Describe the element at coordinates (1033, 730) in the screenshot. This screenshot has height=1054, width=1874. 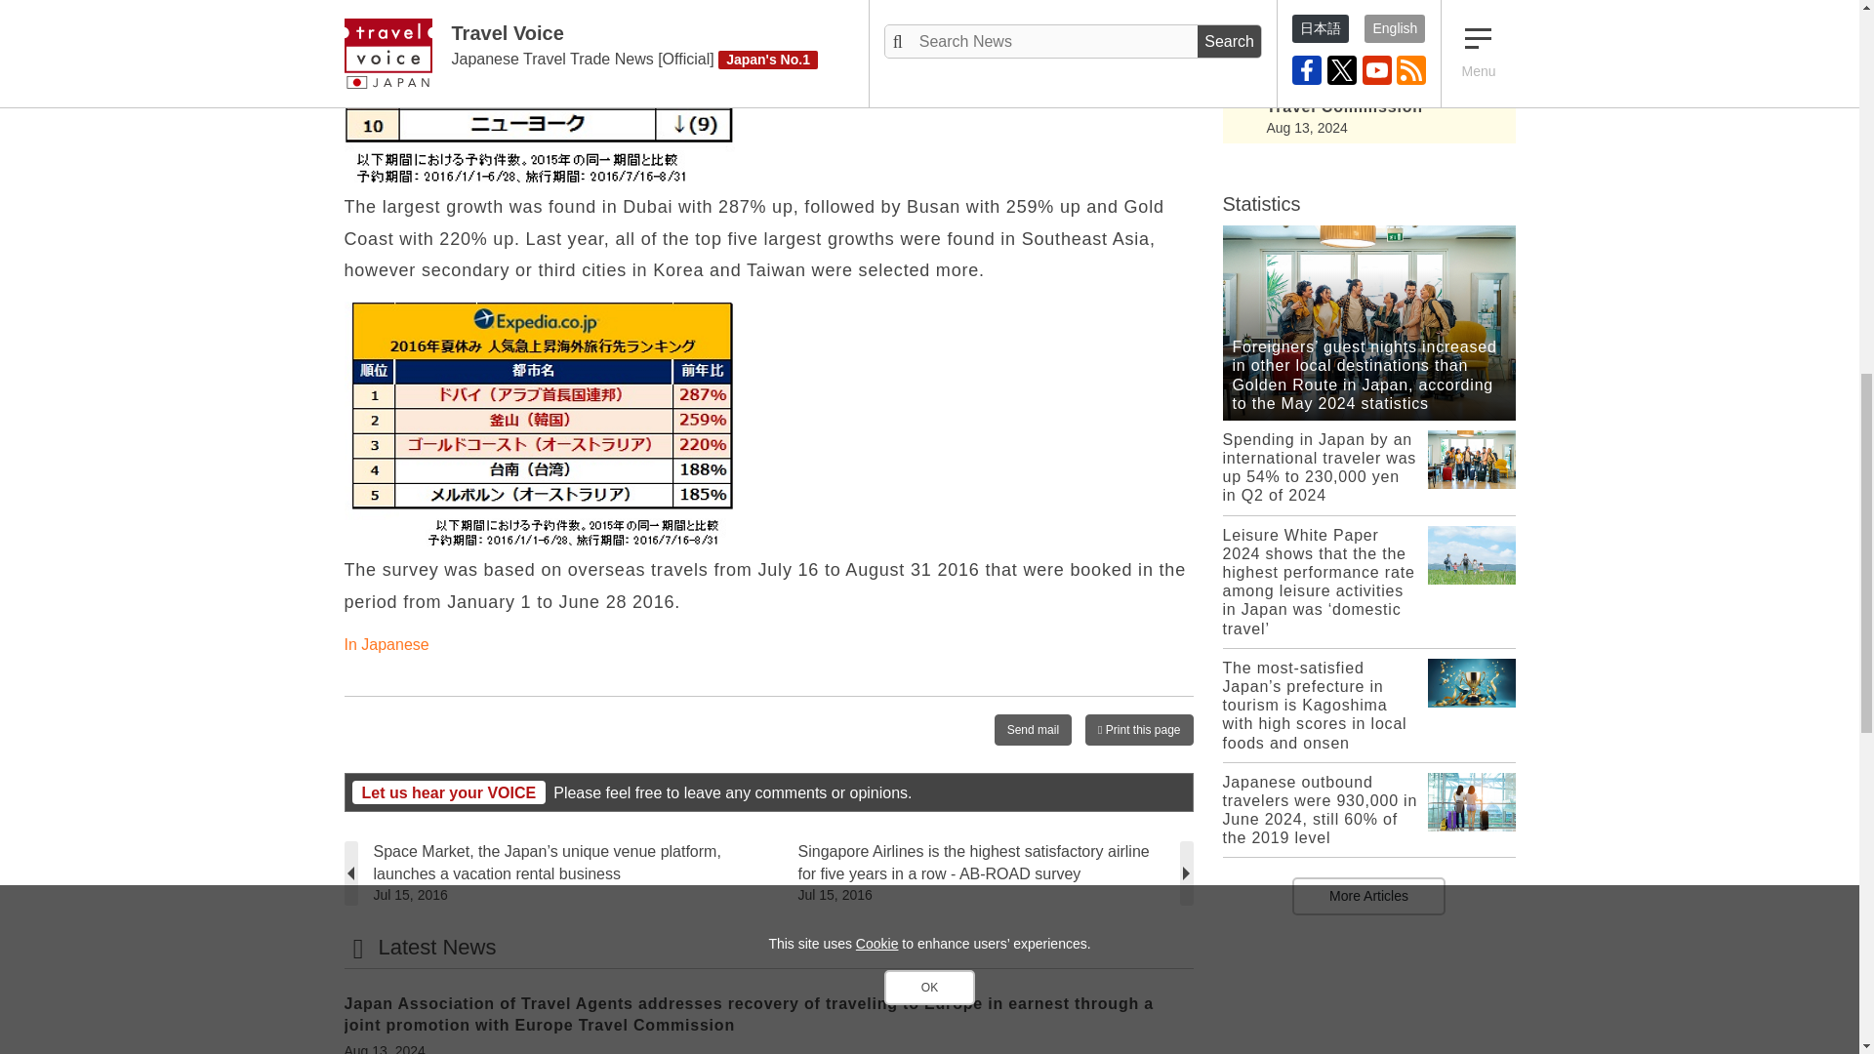
I see `Send mail` at that location.